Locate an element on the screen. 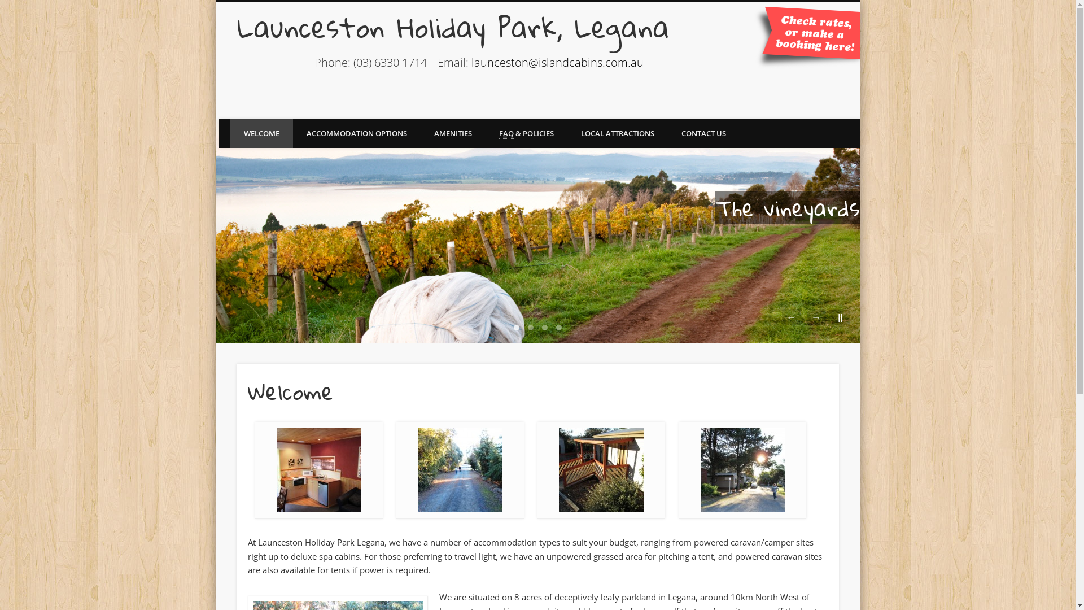 The width and height of the screenshot is (1084, 610). FAQ & POLICIES is located at coordinates (526, 133).